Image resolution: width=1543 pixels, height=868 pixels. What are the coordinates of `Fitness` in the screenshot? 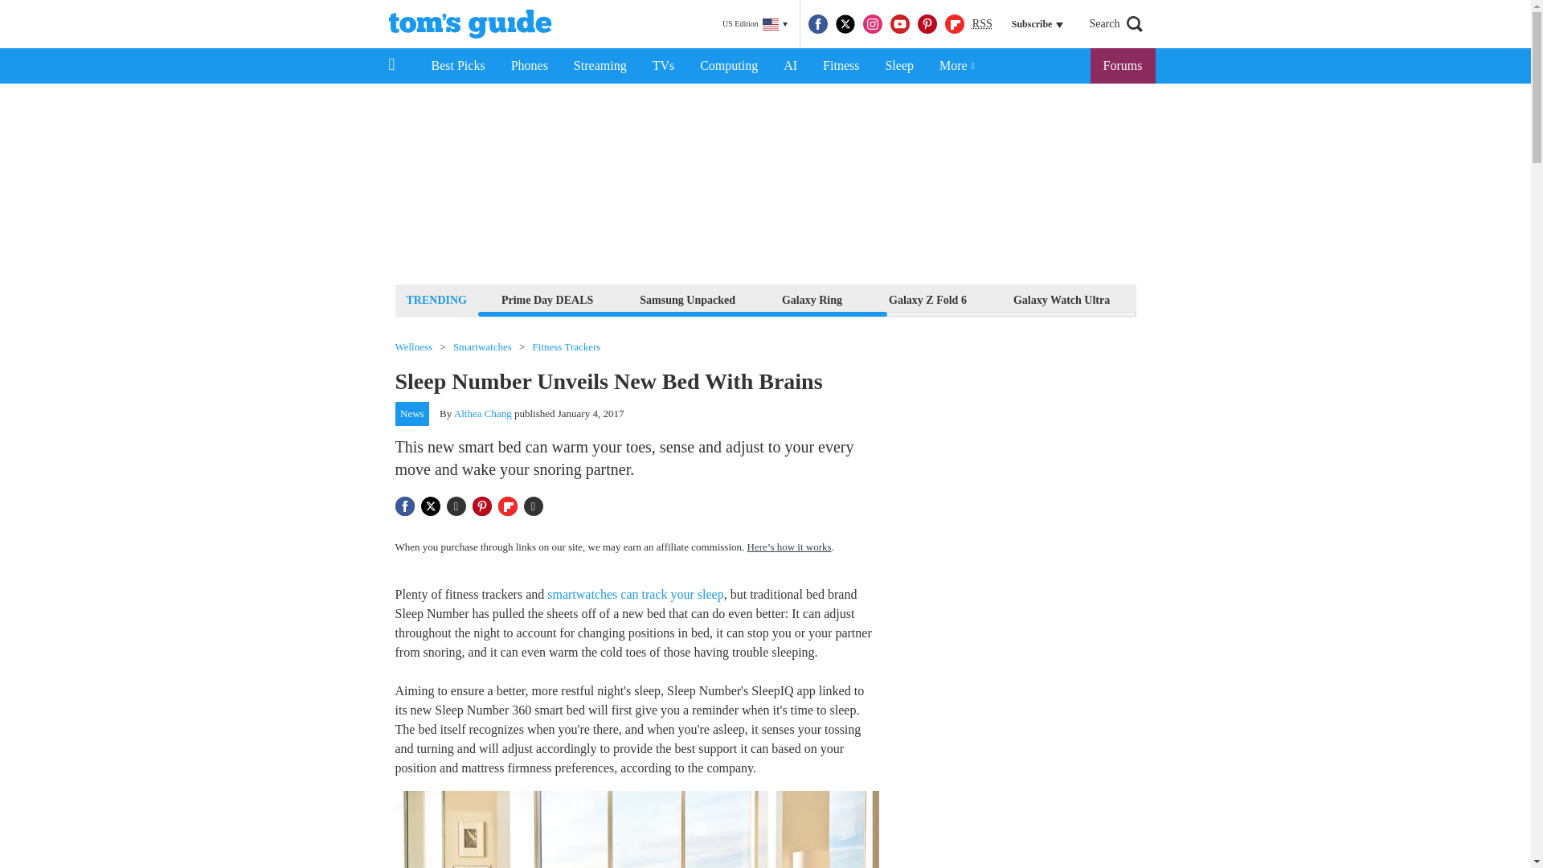 It's located at (841, 66).